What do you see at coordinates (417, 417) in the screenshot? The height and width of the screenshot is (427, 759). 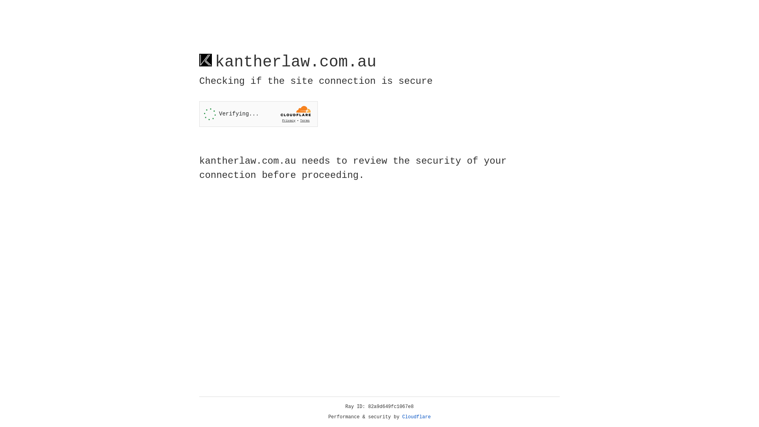 I see `Cloudflare` at bounding box center [417, 417].